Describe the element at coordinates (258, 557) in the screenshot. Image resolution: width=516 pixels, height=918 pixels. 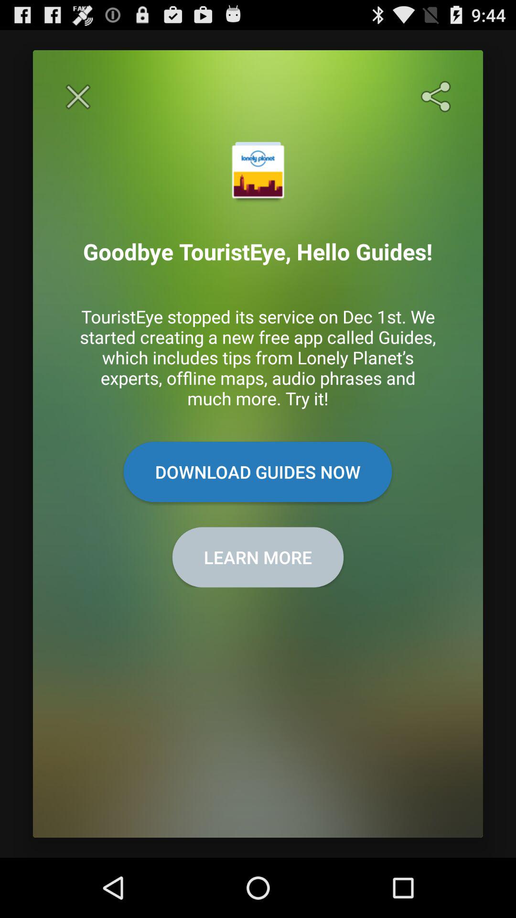
I see `swipe until learn more icon` at that location.